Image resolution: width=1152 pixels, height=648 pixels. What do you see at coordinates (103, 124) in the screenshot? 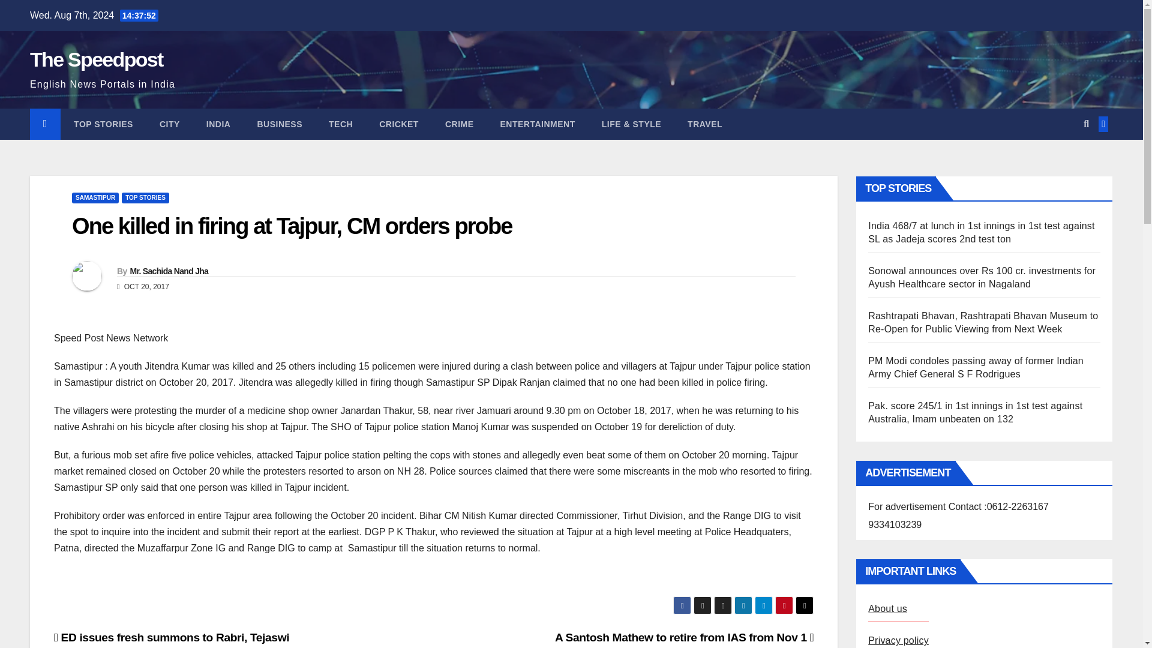
I see `TOP STORIES` at bounding box center [103, 124].